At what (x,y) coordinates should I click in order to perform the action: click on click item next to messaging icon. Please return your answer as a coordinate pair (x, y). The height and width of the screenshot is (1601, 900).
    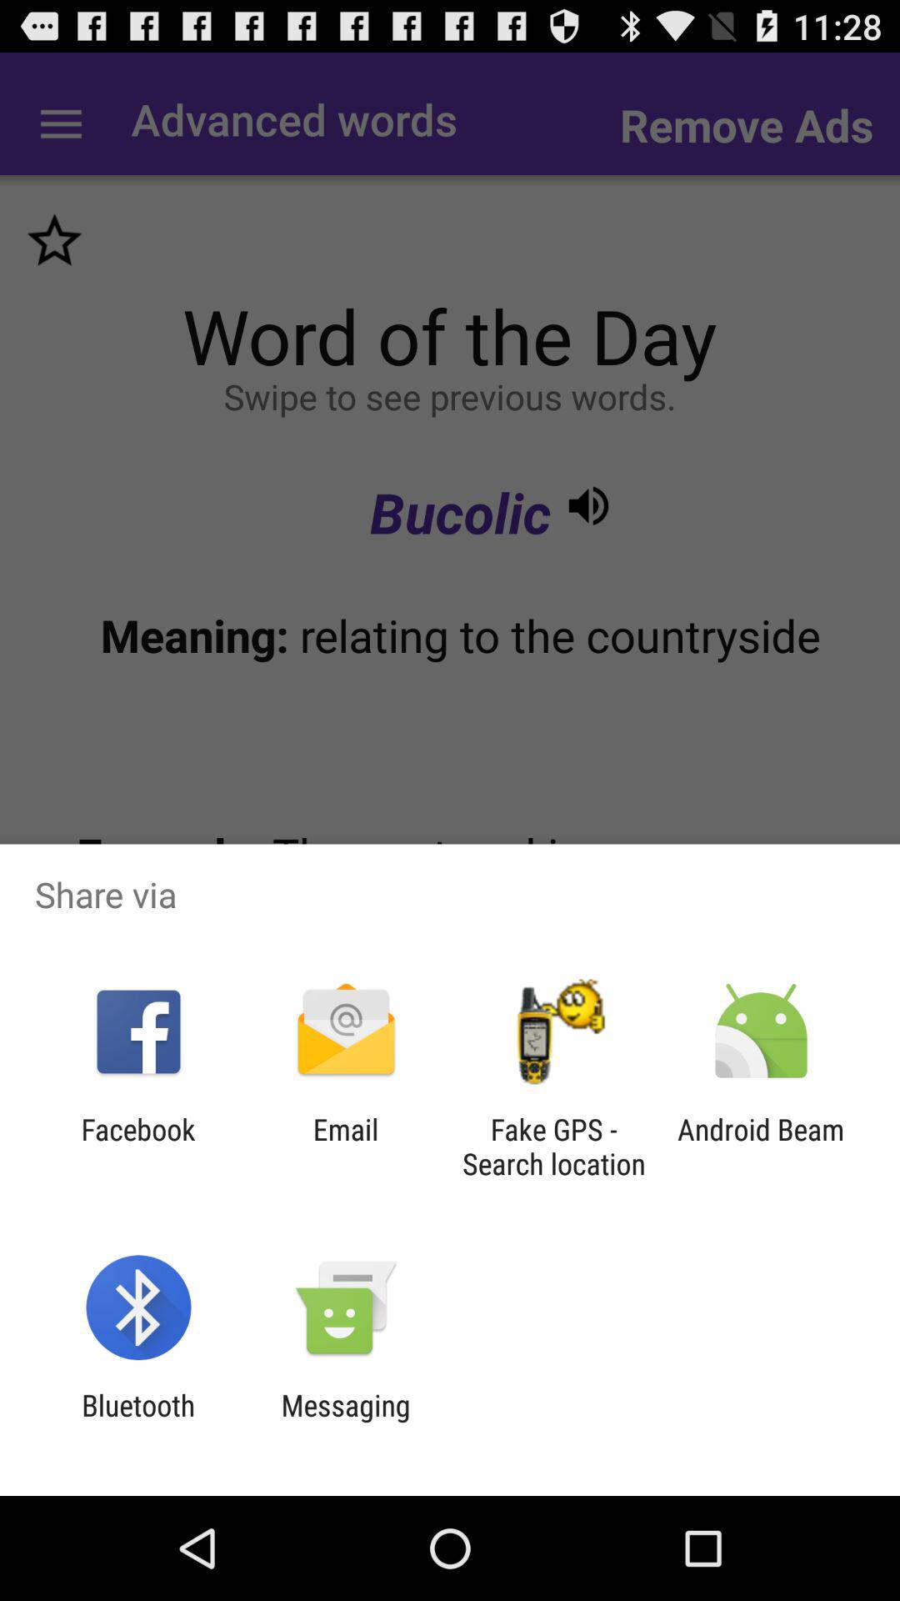
    Looking at the image, I should click on (138, 1423).